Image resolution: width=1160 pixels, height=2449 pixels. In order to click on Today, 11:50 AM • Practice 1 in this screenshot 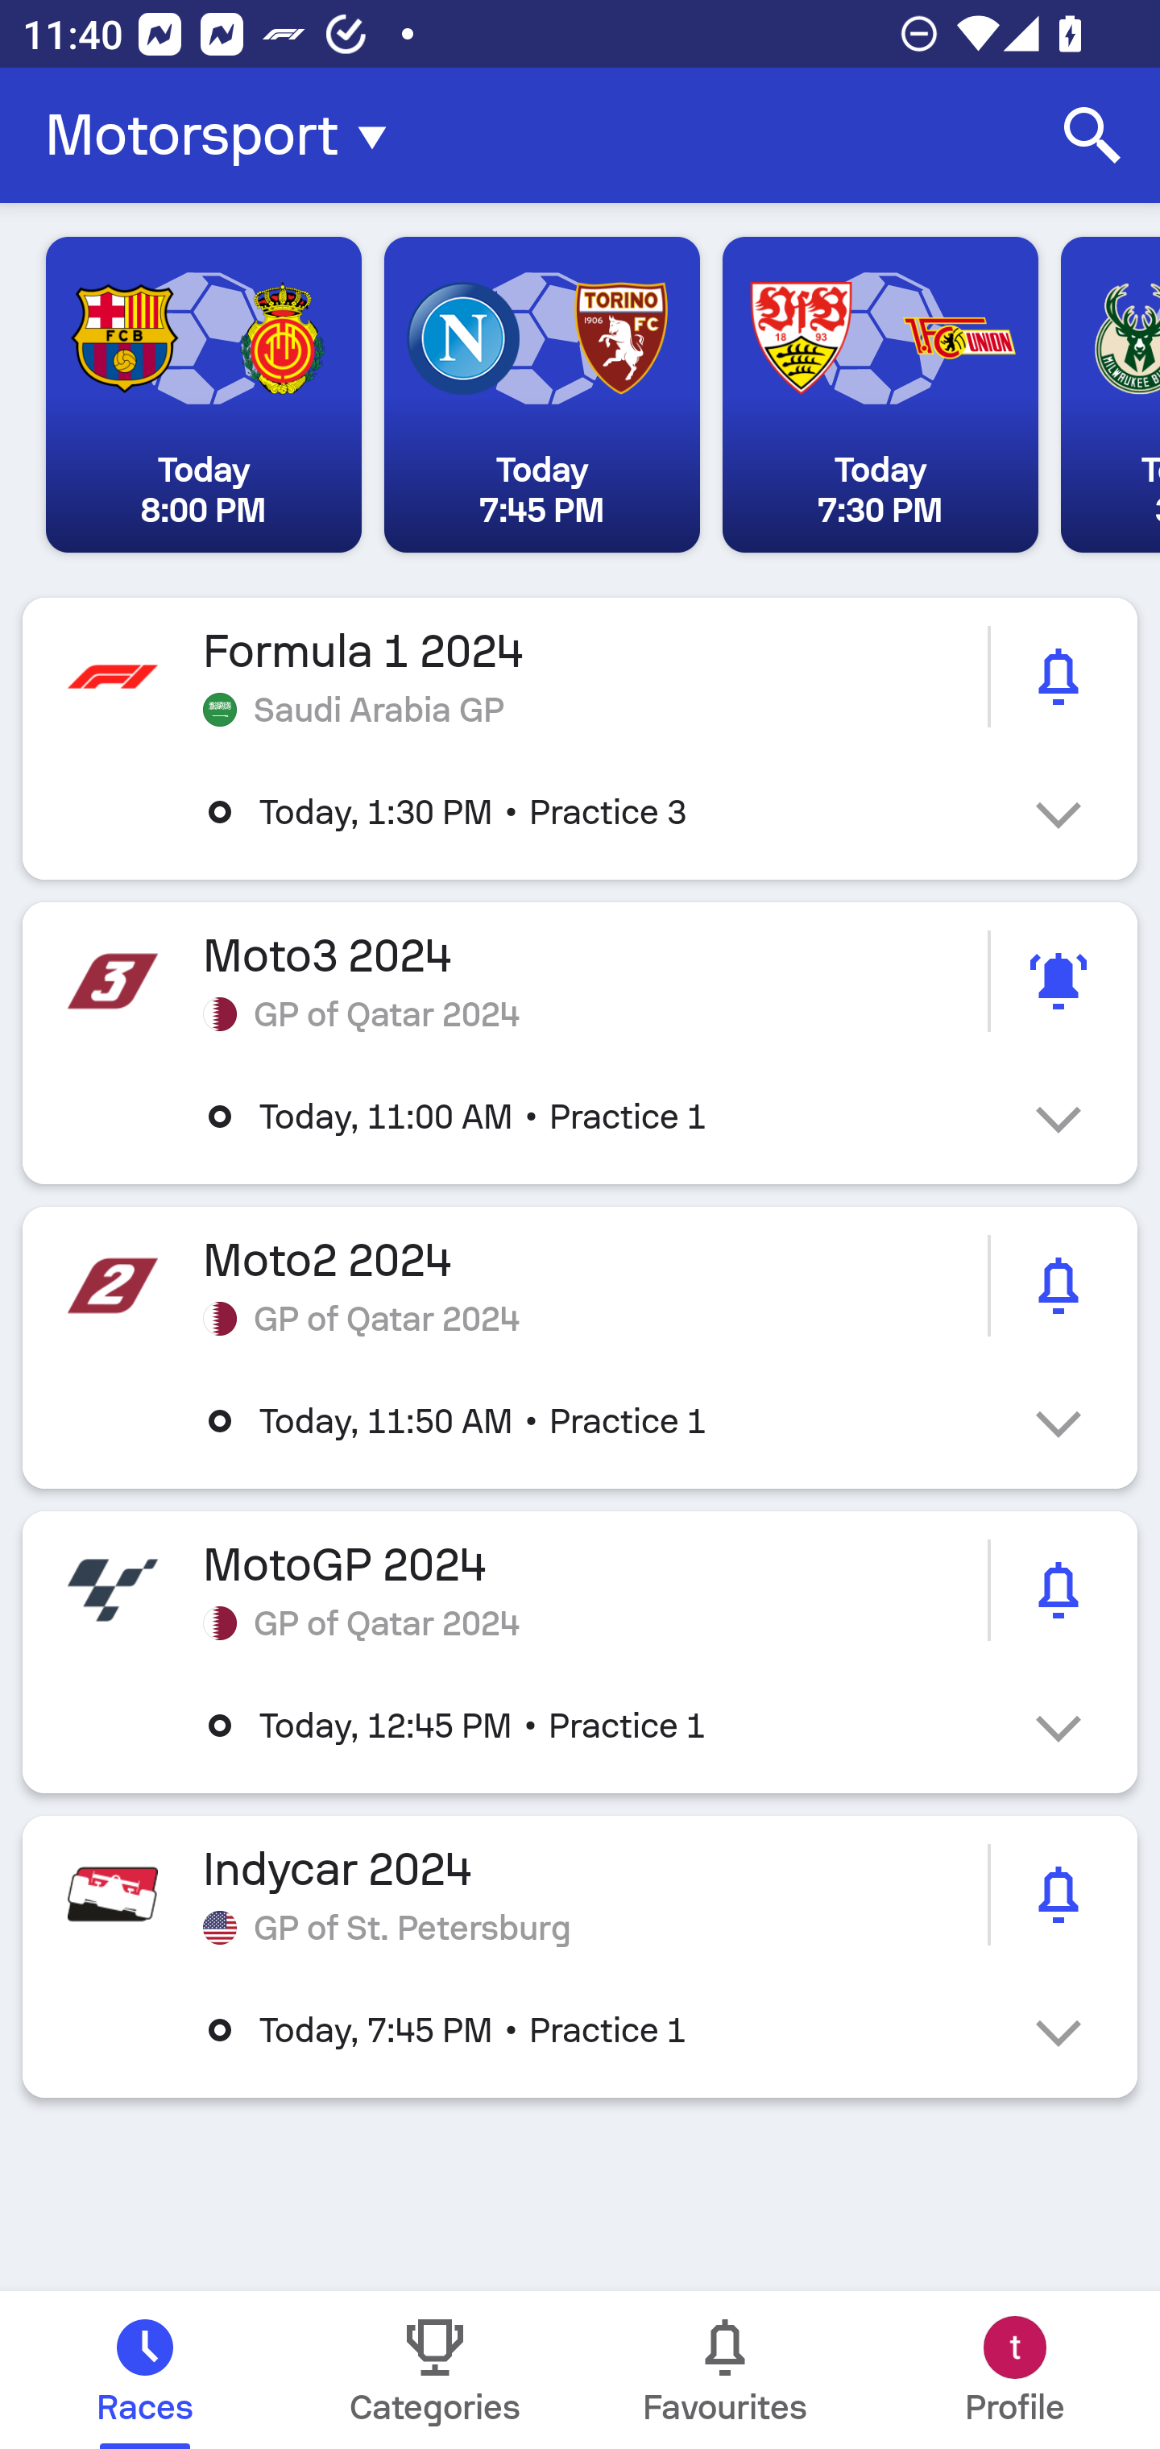, I will do `click(603, 1421)`.